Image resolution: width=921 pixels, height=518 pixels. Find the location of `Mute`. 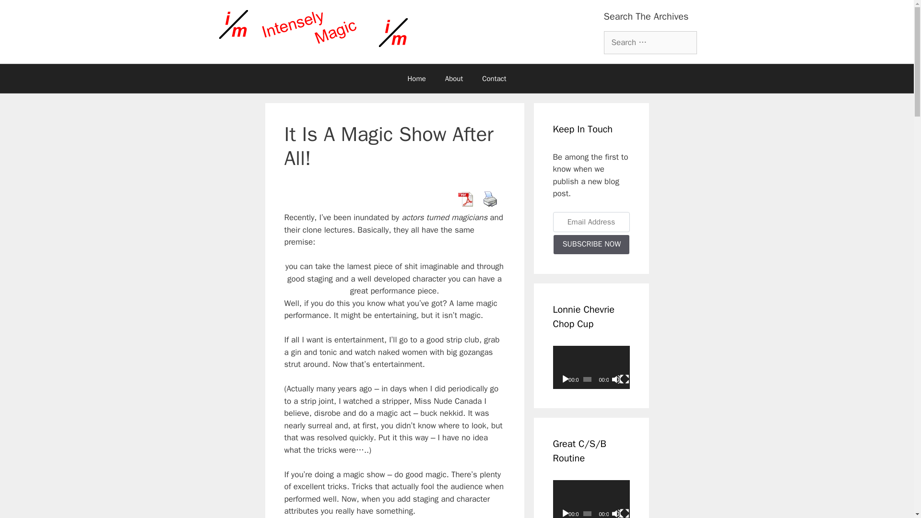

Mute is located at coordinates (616, 513).